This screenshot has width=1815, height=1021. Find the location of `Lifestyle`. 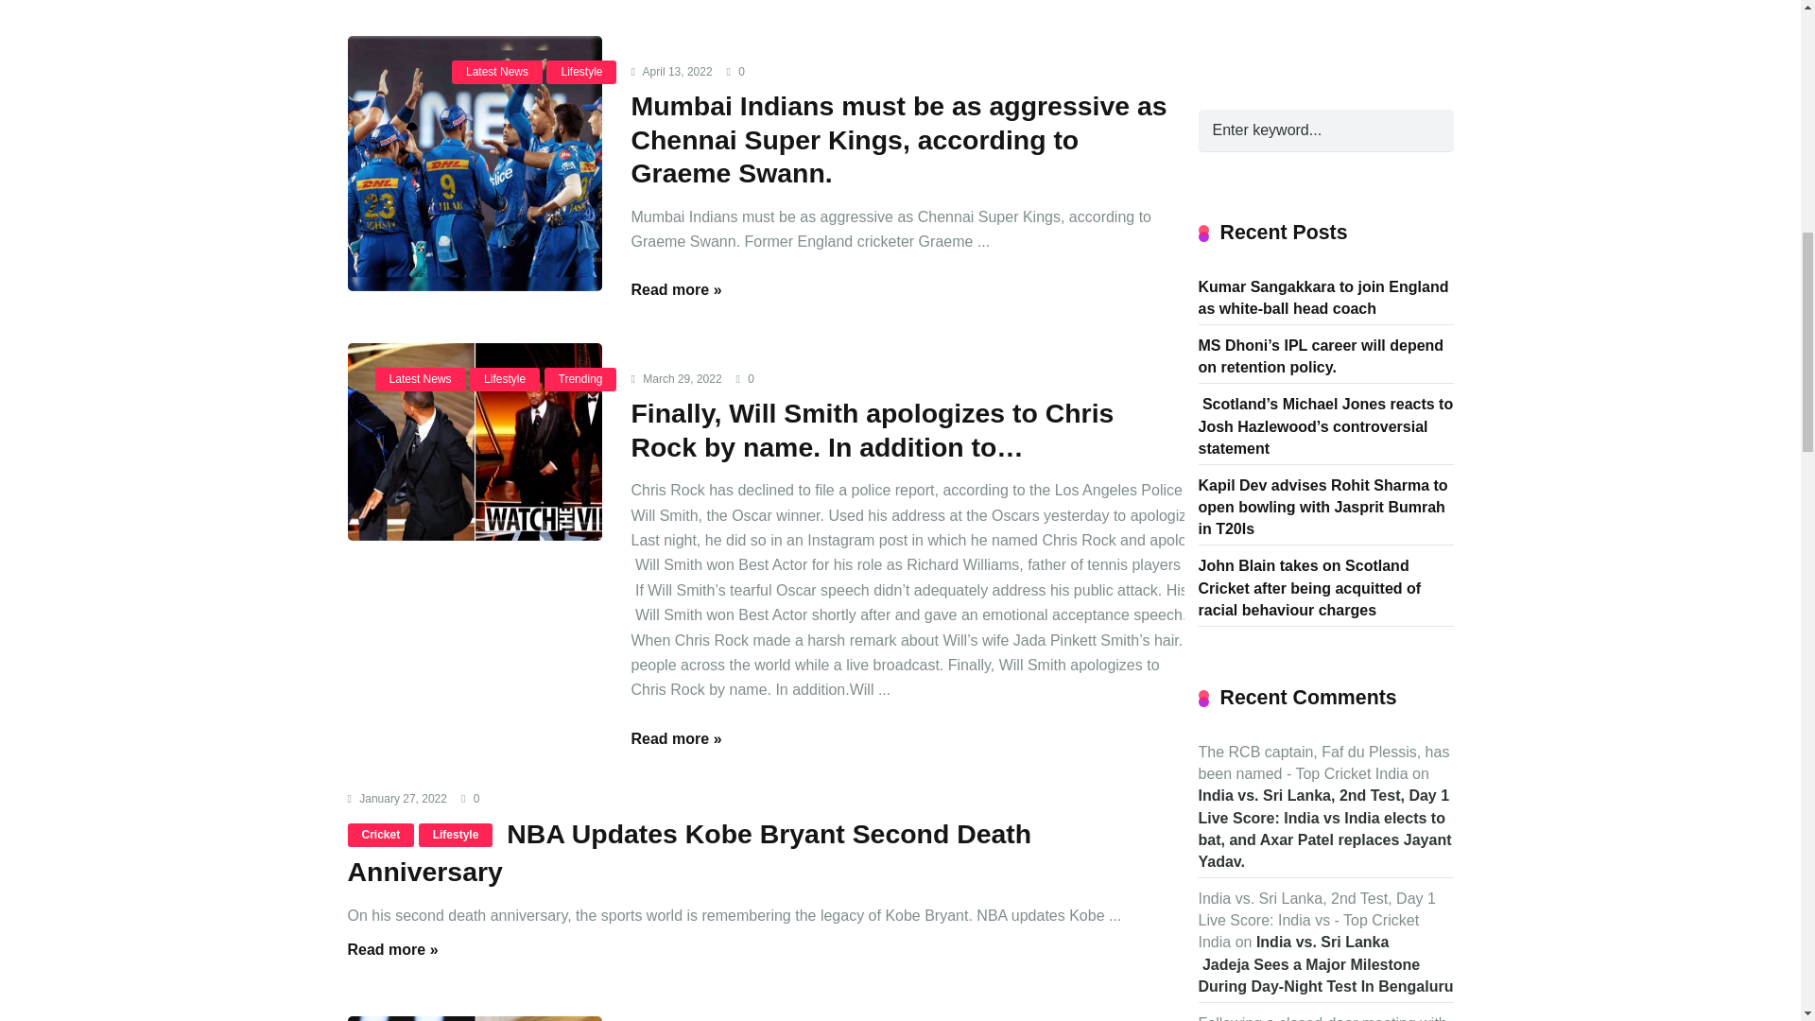

Lifestyle is located at coordinates (456, 835).